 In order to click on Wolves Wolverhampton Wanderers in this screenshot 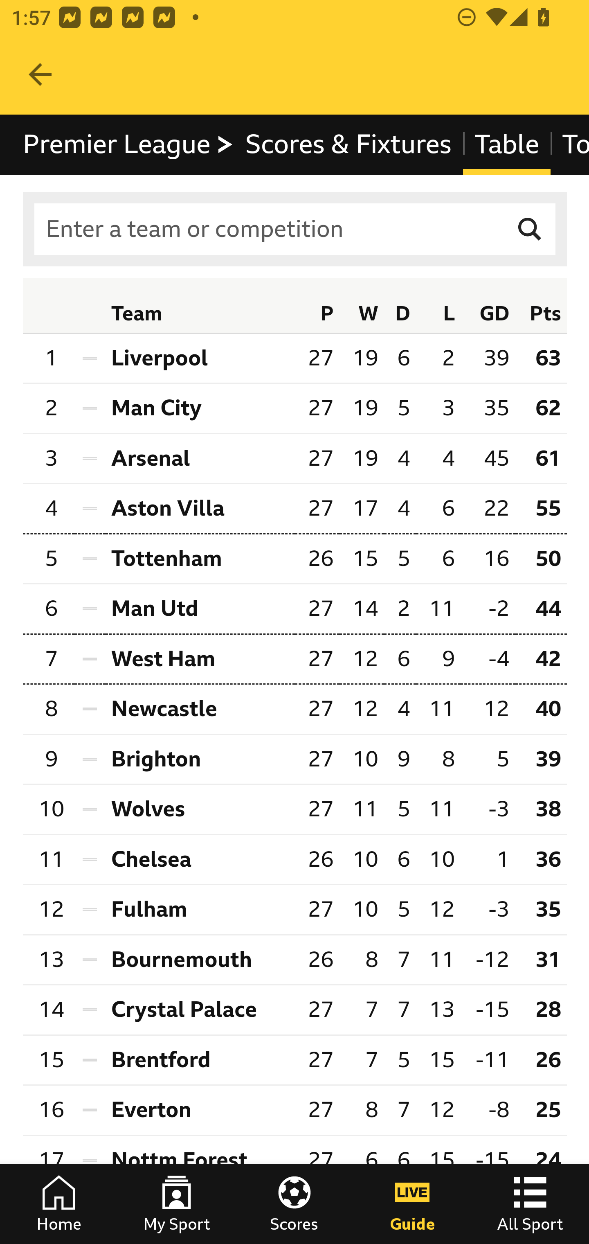, I will do `click(200, 809)`.